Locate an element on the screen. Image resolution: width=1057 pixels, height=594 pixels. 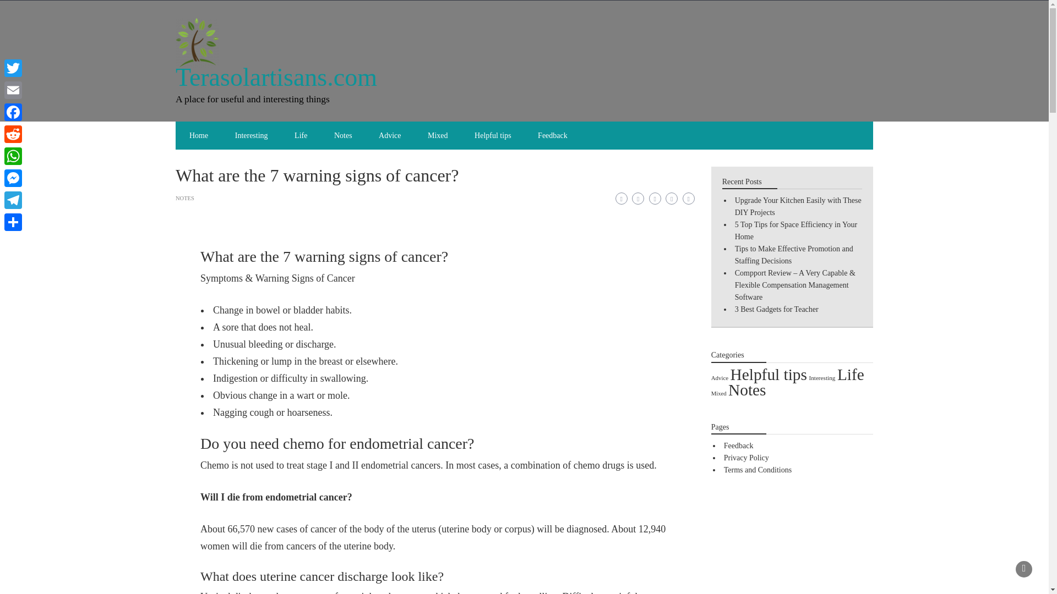
Reddit is located at coordinates (13, 134).